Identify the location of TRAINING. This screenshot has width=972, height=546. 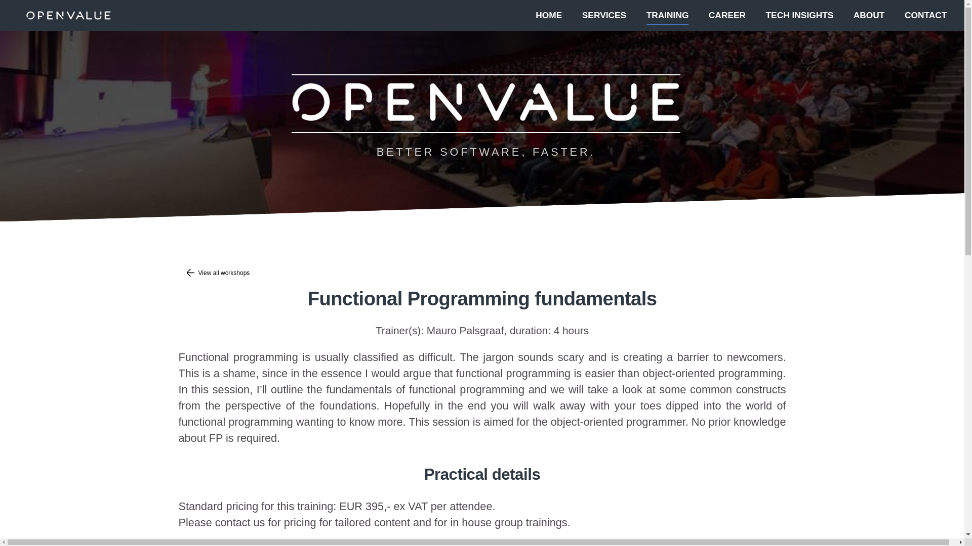
(667, 14).